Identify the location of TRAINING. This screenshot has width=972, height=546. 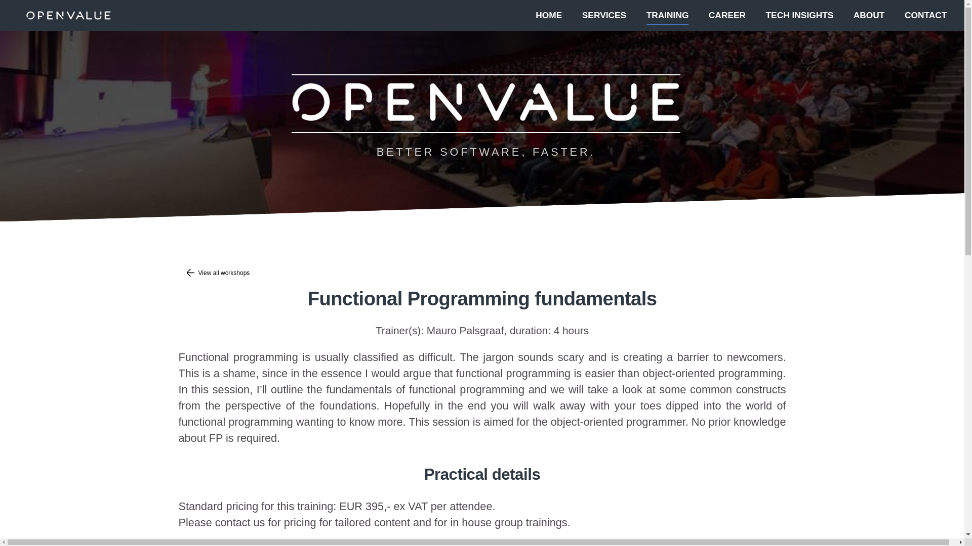
(667, 14).